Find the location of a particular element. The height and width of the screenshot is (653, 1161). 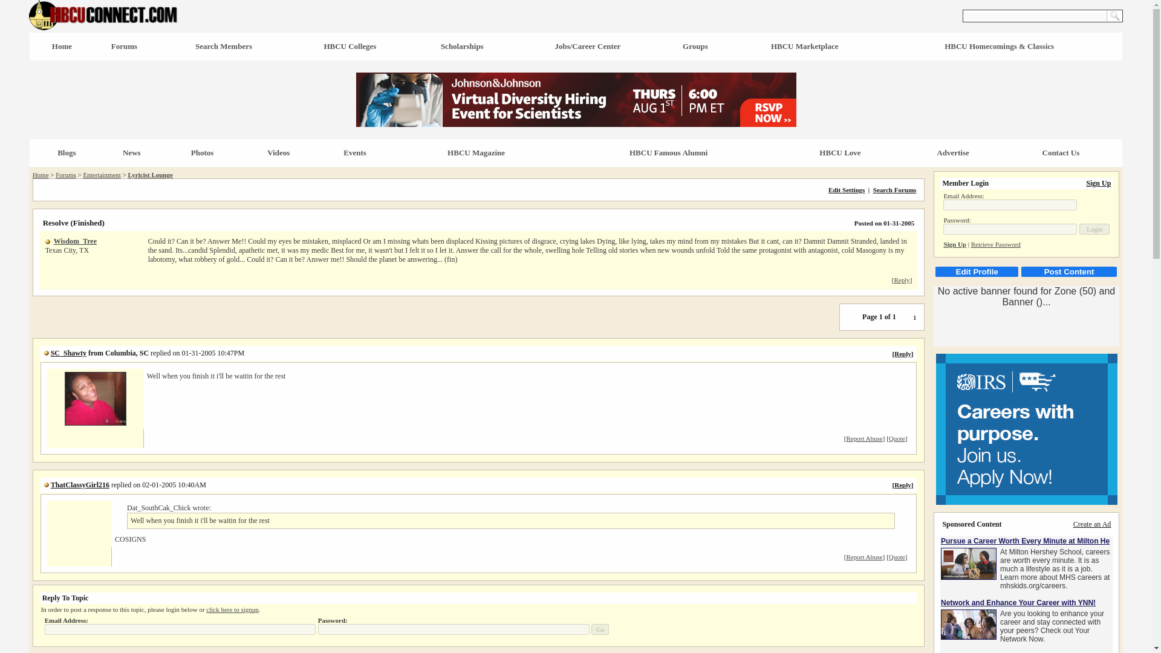

Advertise is located at coordinates (952, 152).